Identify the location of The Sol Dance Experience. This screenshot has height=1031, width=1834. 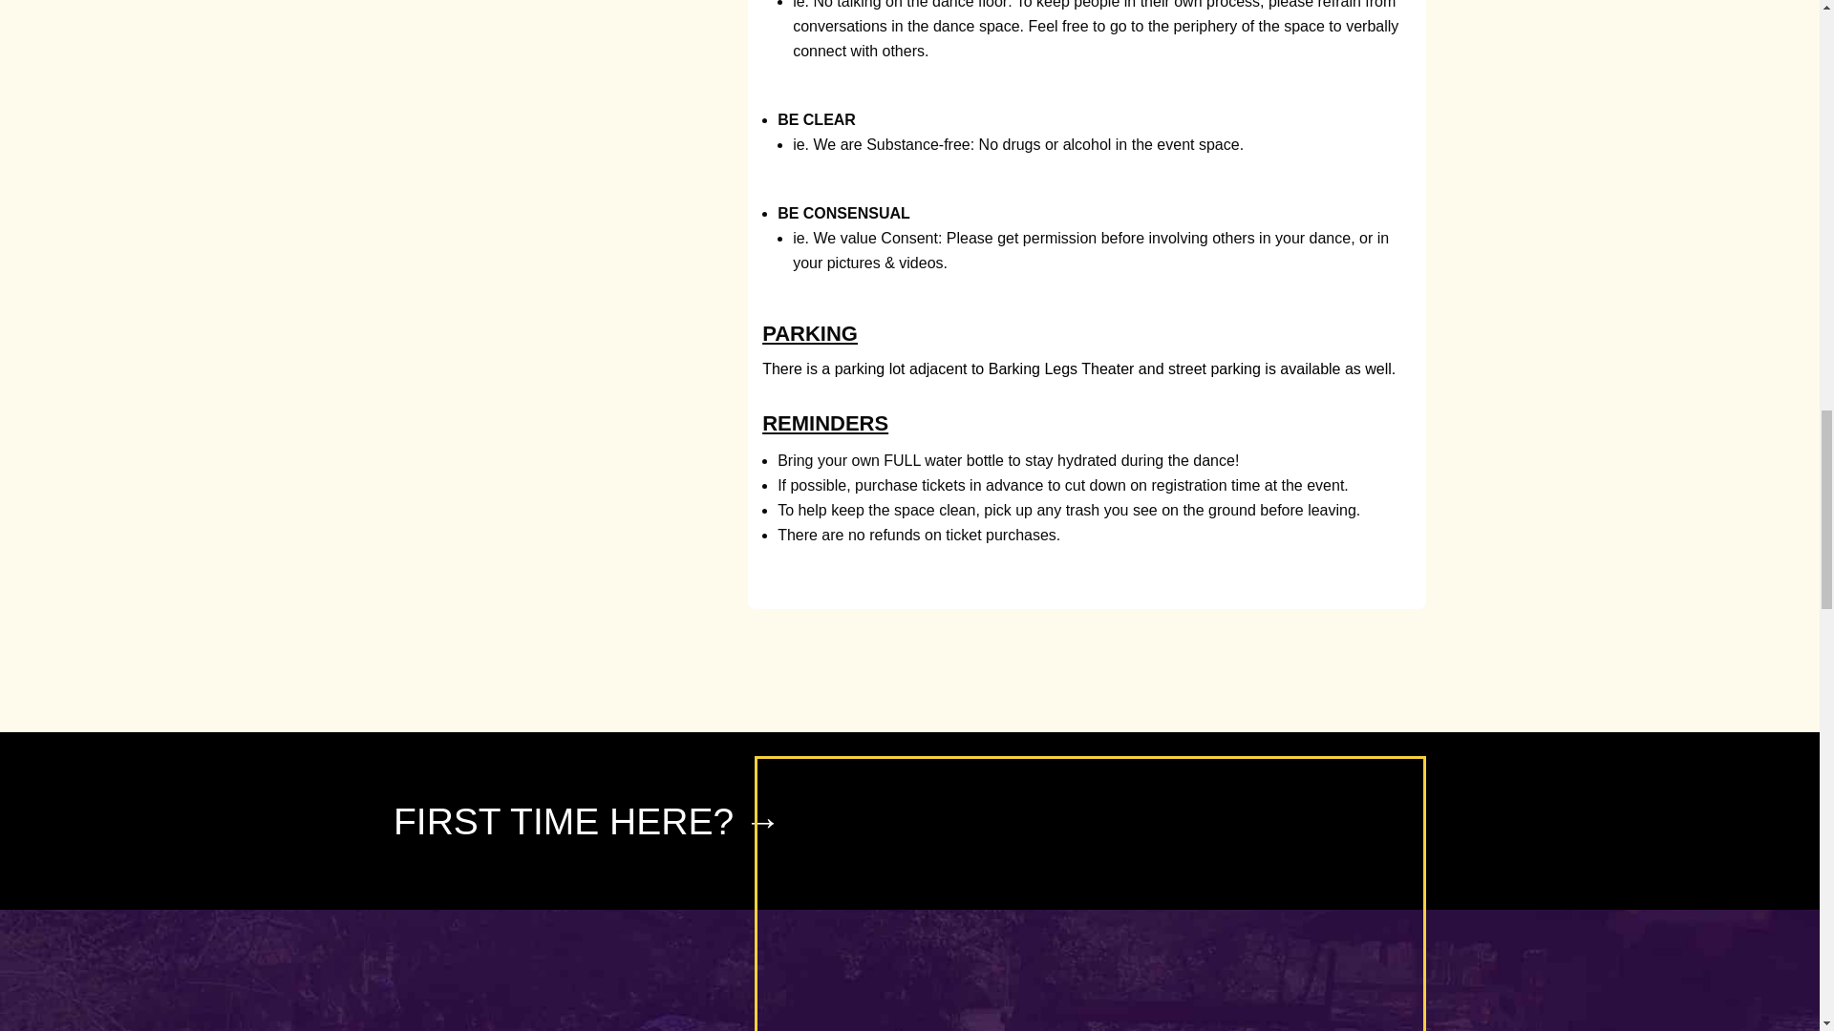
(1089, 894).